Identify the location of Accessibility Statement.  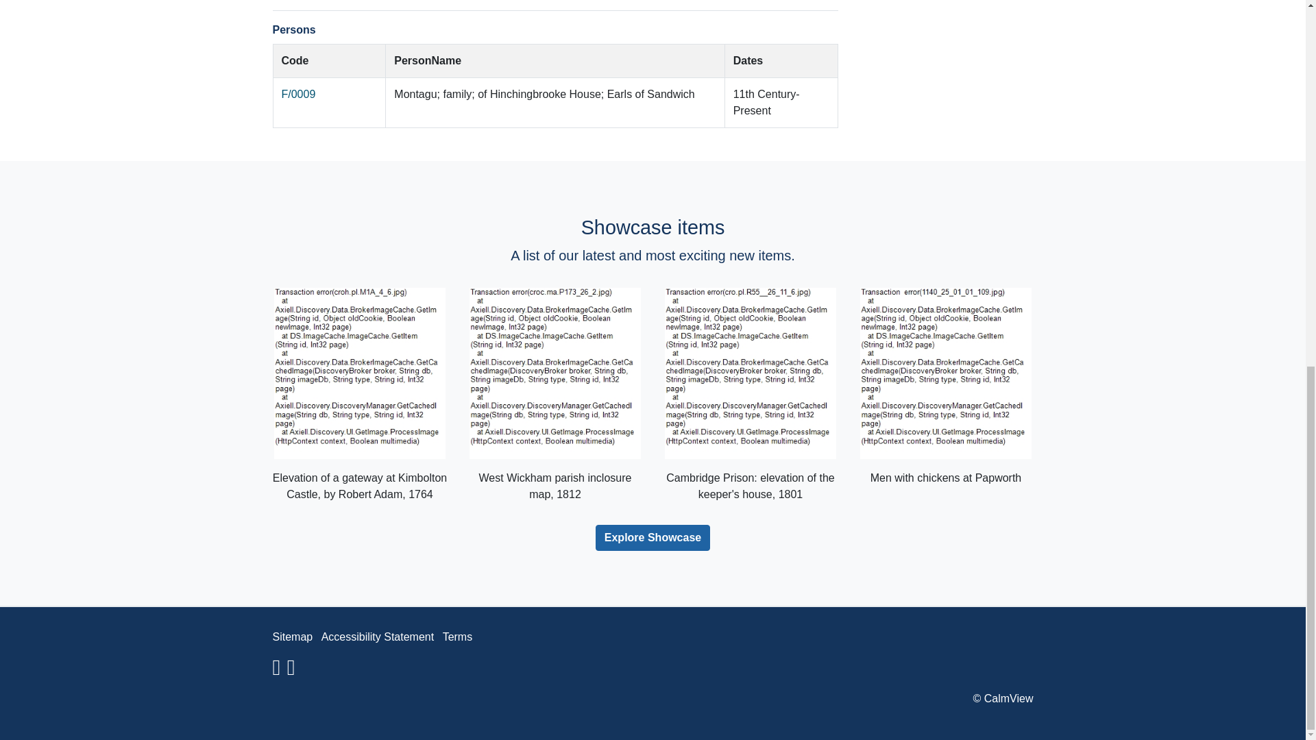
(377, 637).